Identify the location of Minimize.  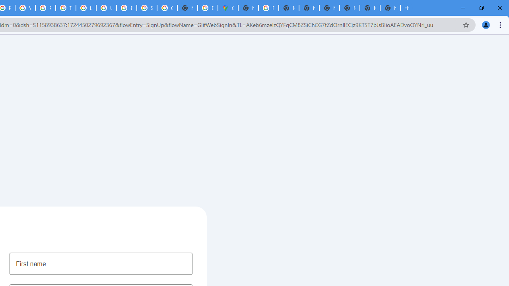
(463, 8).